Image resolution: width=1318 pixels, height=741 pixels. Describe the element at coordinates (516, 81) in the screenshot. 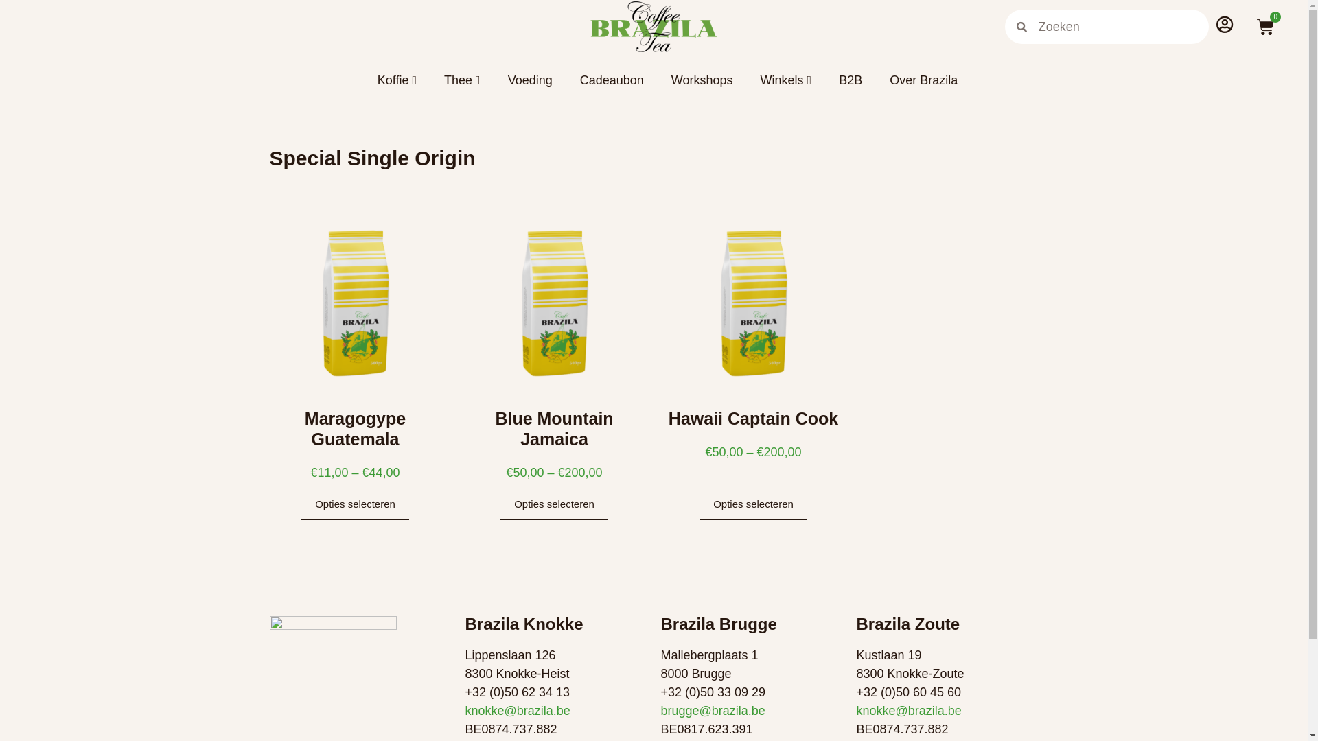

I see `Voeding` at that location.